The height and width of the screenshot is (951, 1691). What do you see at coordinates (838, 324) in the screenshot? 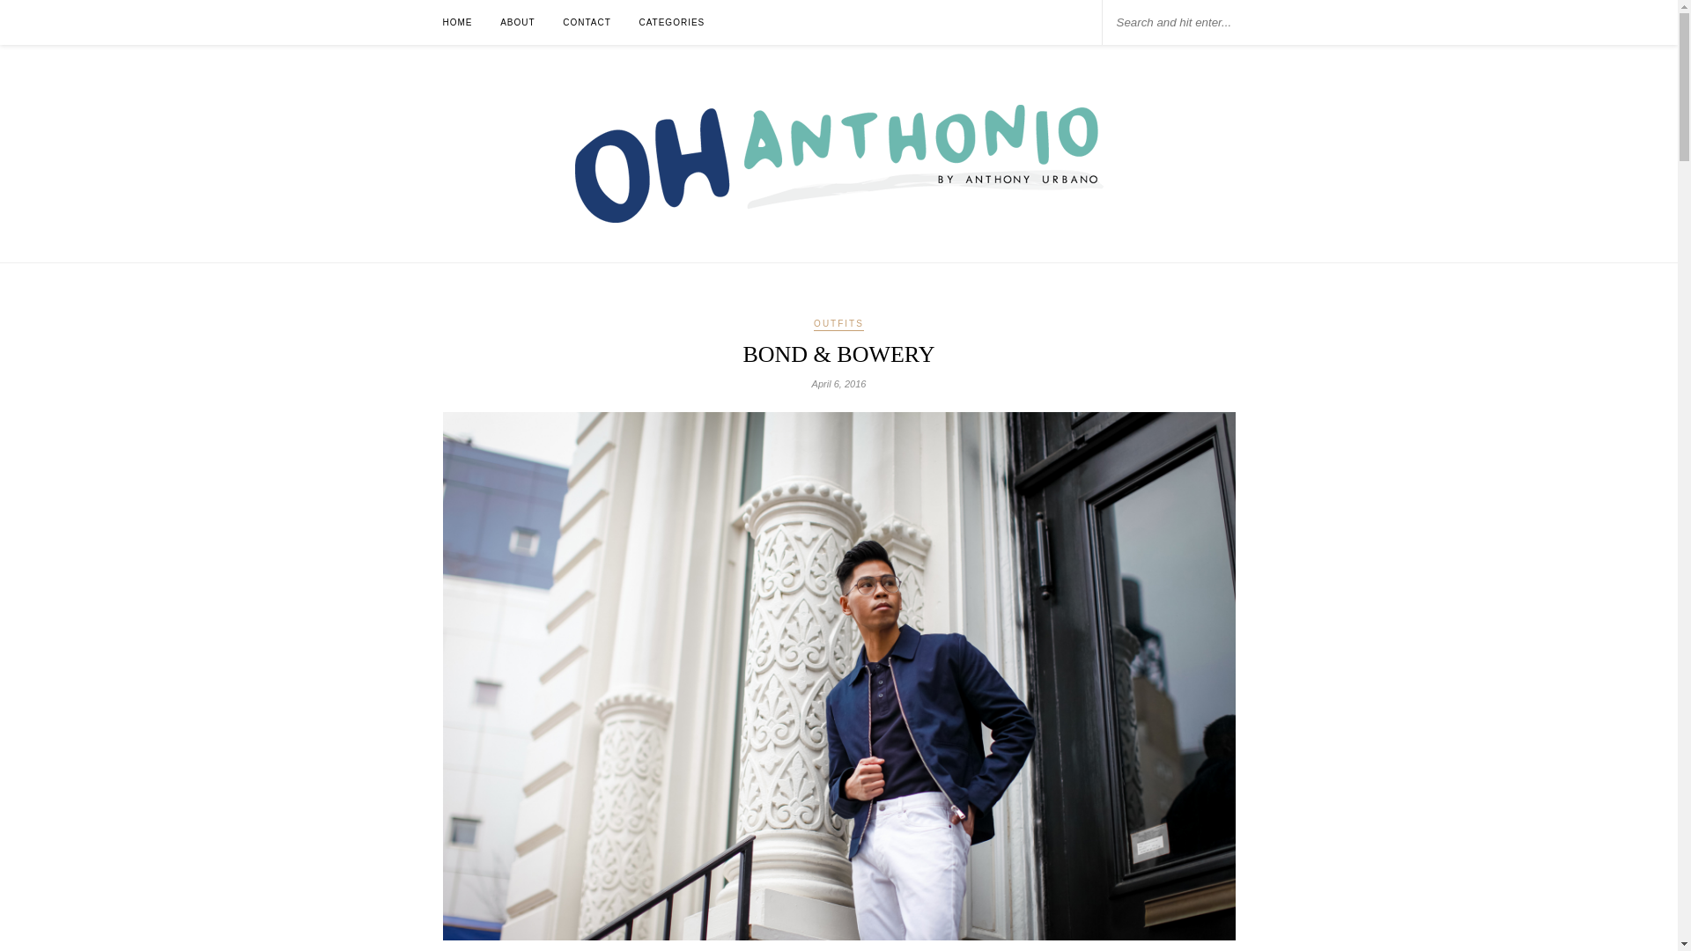
I see `OUTFITS` at bounding box center [838, 324].